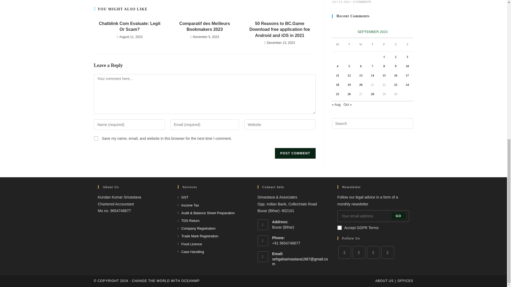 This screenshot has width=511, height=287. What do you see at coordinates (129, 27) in the screenshot?
I see `Chatblink Com Evaluate: Legit Or Scam?` at bounding box center [129, 27].